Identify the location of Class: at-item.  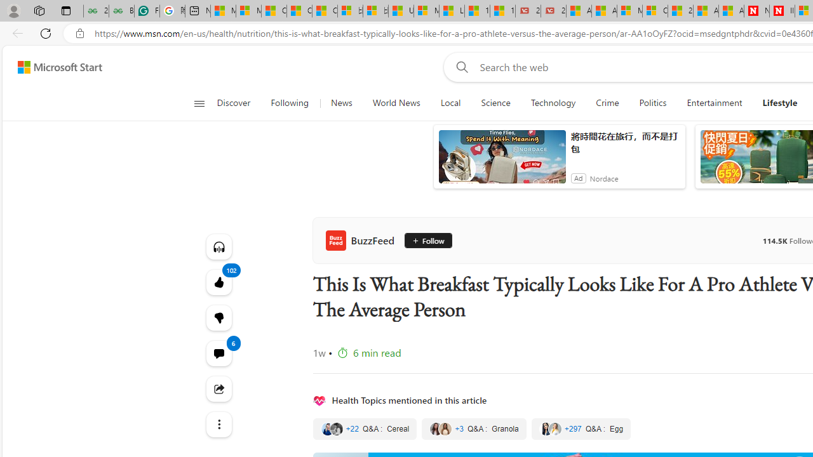
(218, 424).